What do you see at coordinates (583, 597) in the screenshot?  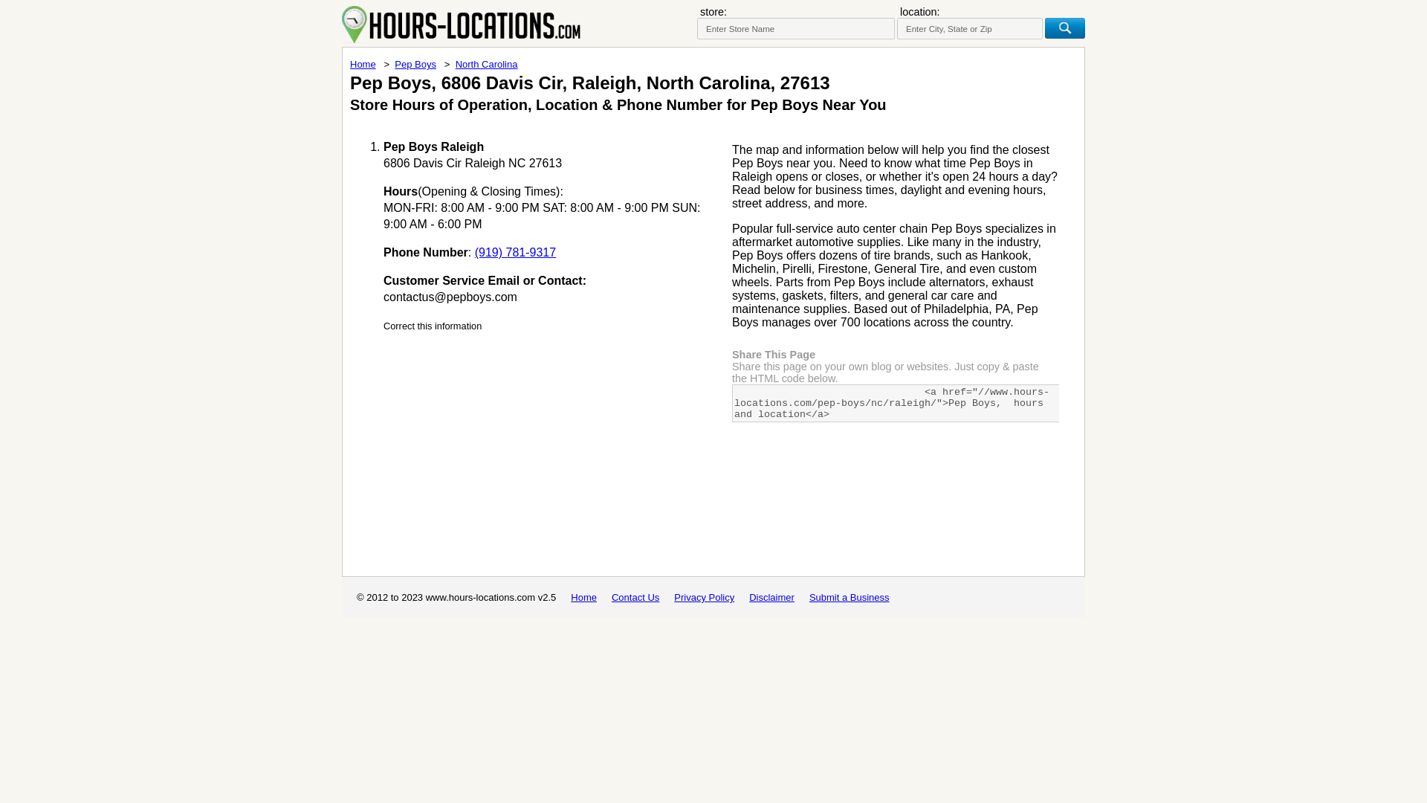 I see `Home` at bounding box center [583, 597].